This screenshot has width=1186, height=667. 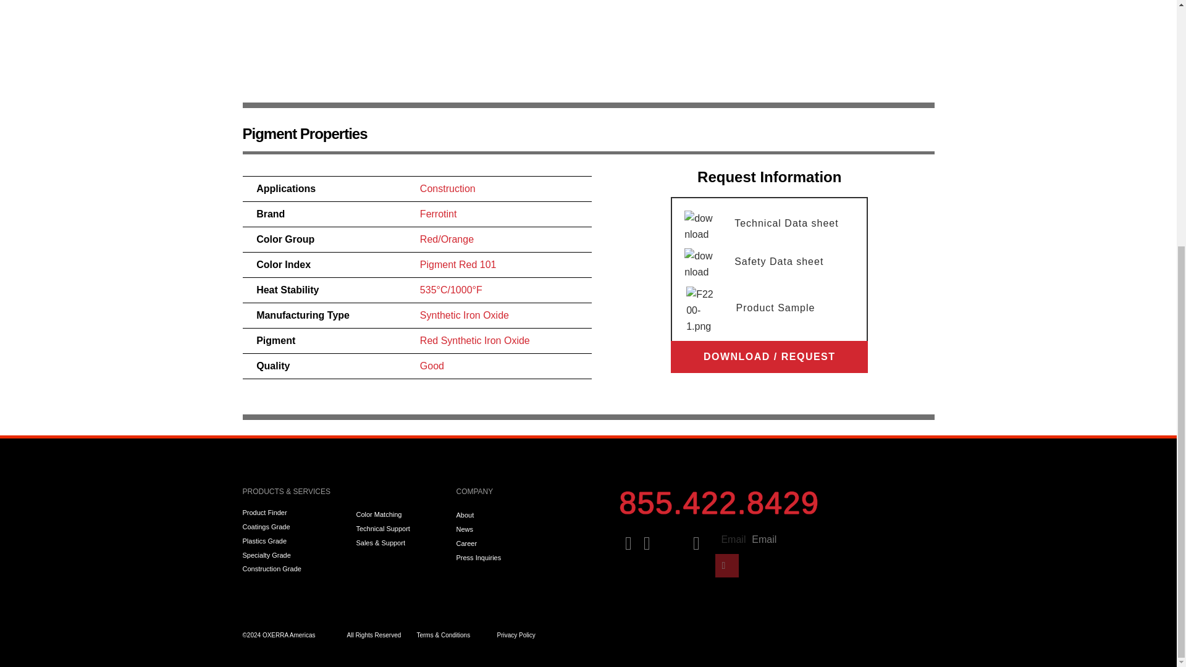 What do you see at coordinates (293, 541) in the screenshot?
I see `Plastics Grade` at bounding box center [293, 541].